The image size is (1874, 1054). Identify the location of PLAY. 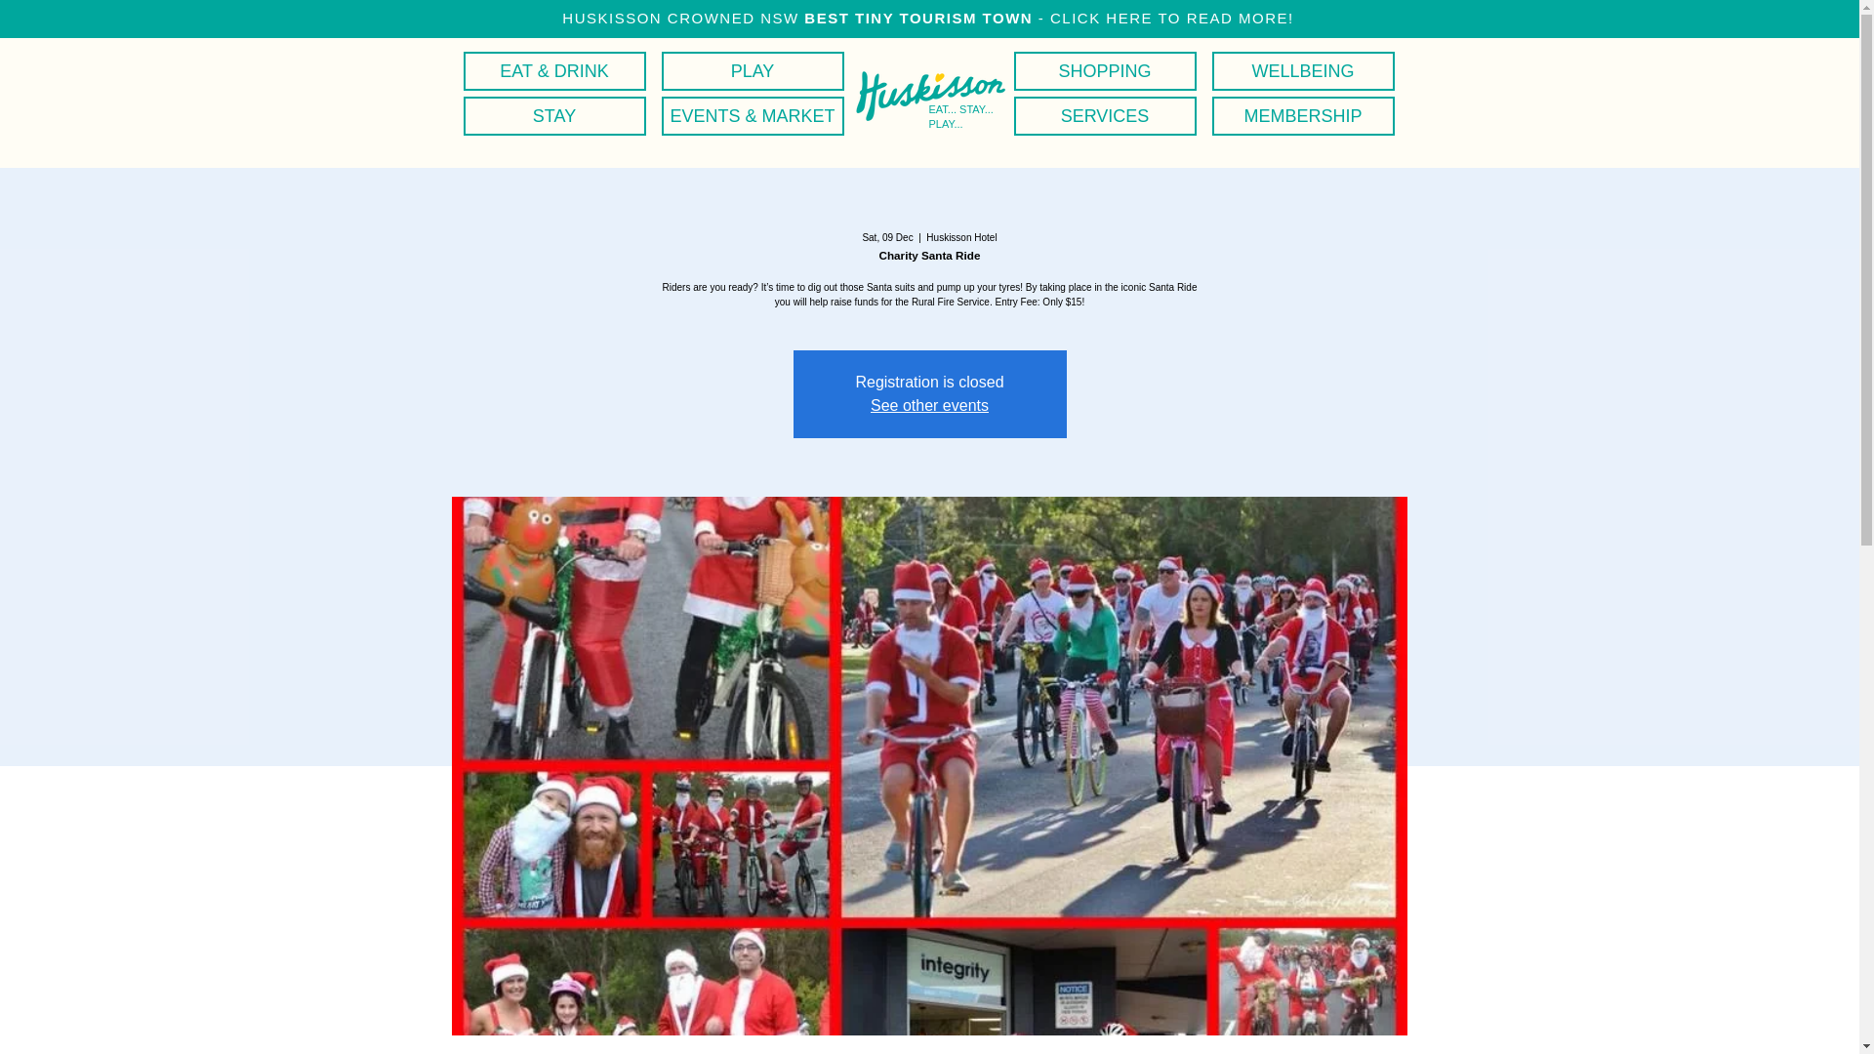
(752, 70).